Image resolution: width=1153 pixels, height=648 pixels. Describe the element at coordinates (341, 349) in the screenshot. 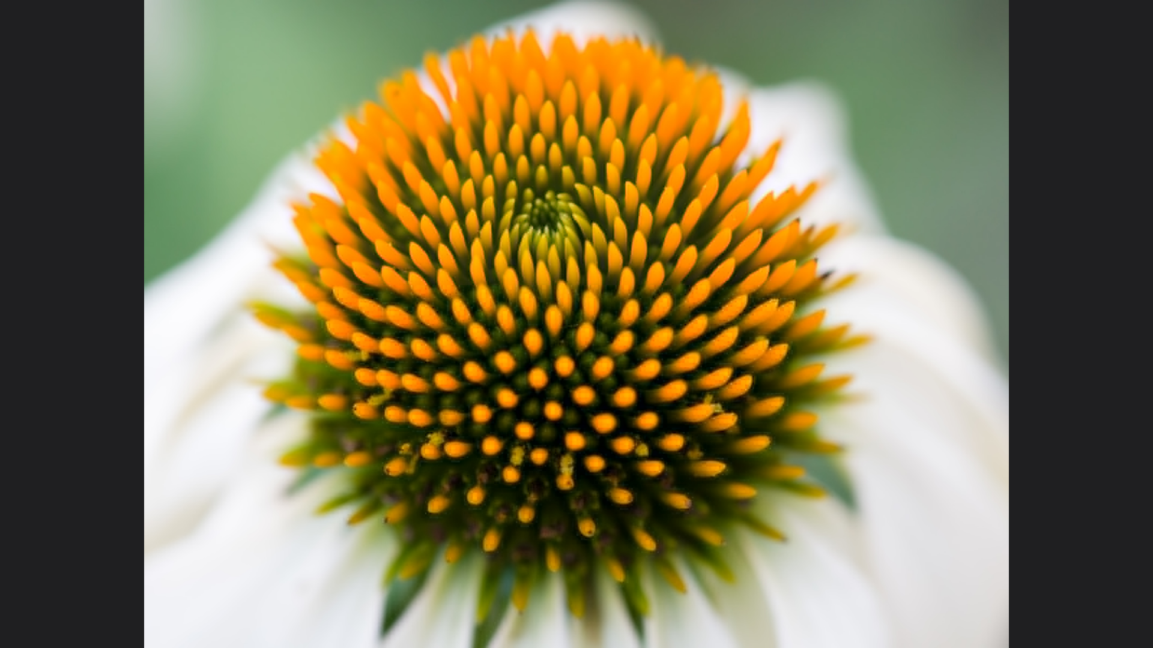

I see `Owner Log In` at that location.